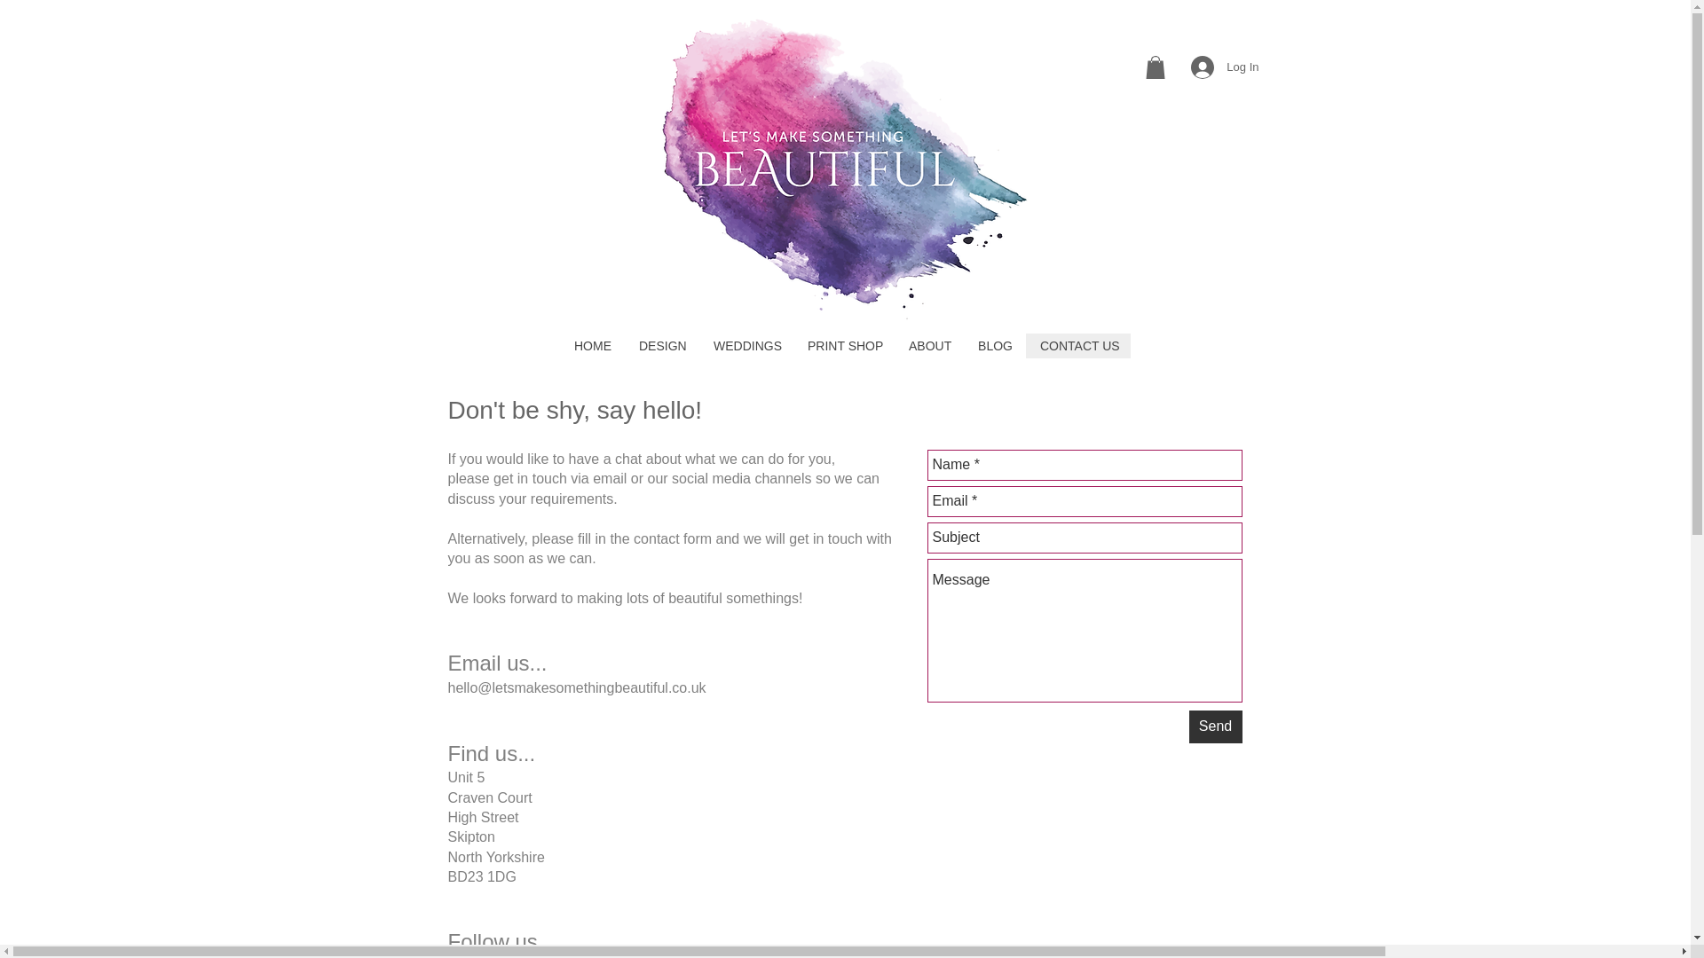  I want to click on Log In, so click(1225, 67).